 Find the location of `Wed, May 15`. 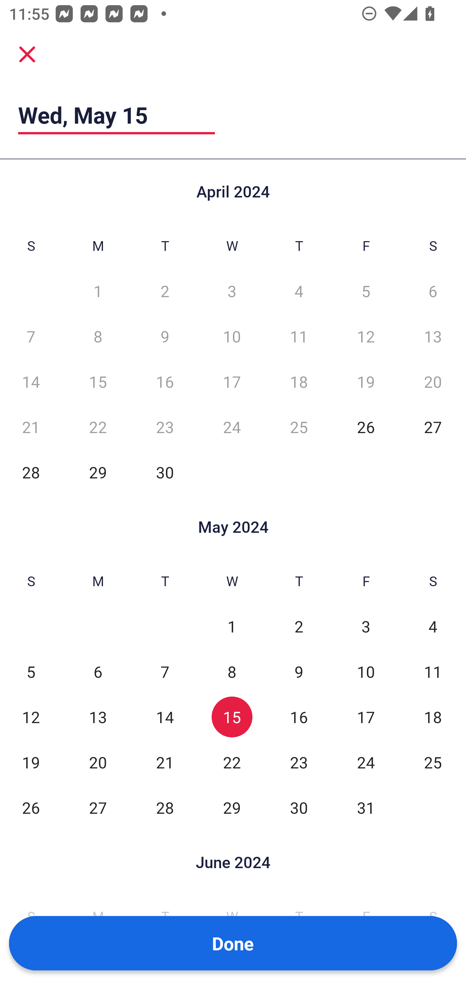

Wed, May 15 is located at coordinates (116, 115).